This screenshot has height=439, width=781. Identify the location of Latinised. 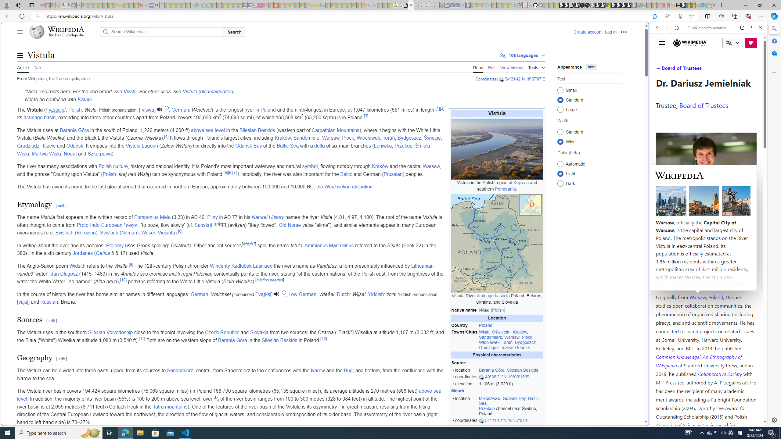
(263, 266).